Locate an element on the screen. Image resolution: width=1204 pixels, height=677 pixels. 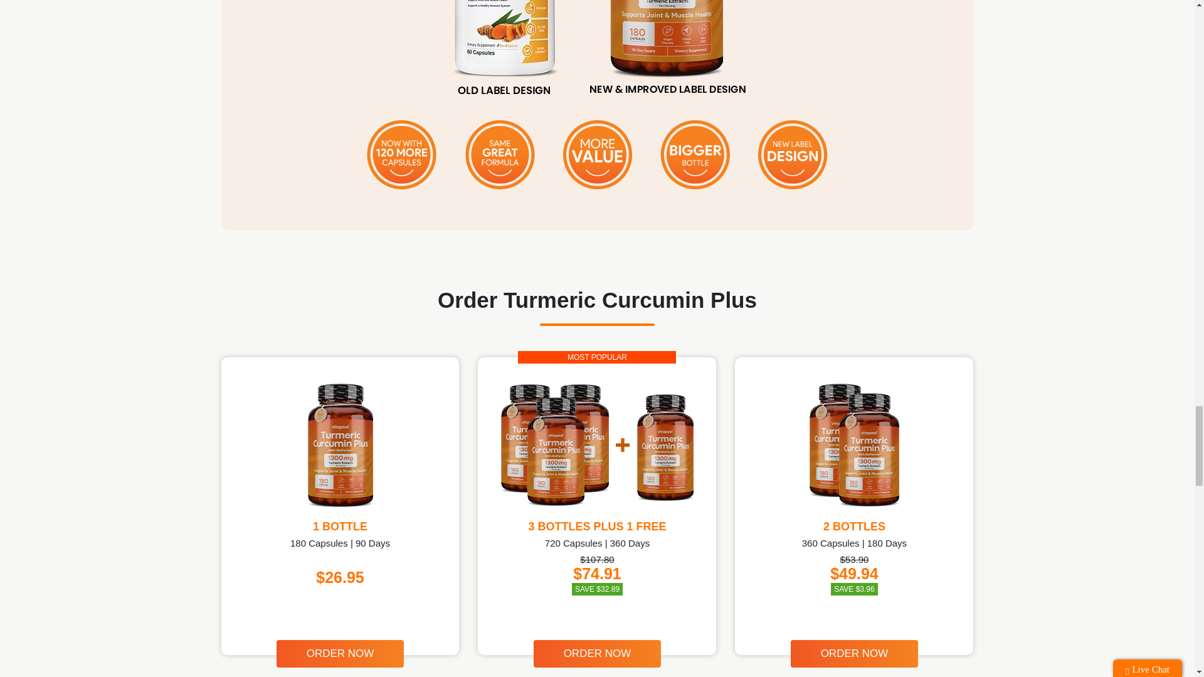
ORDER NOW is located at coordinates (854, 653).